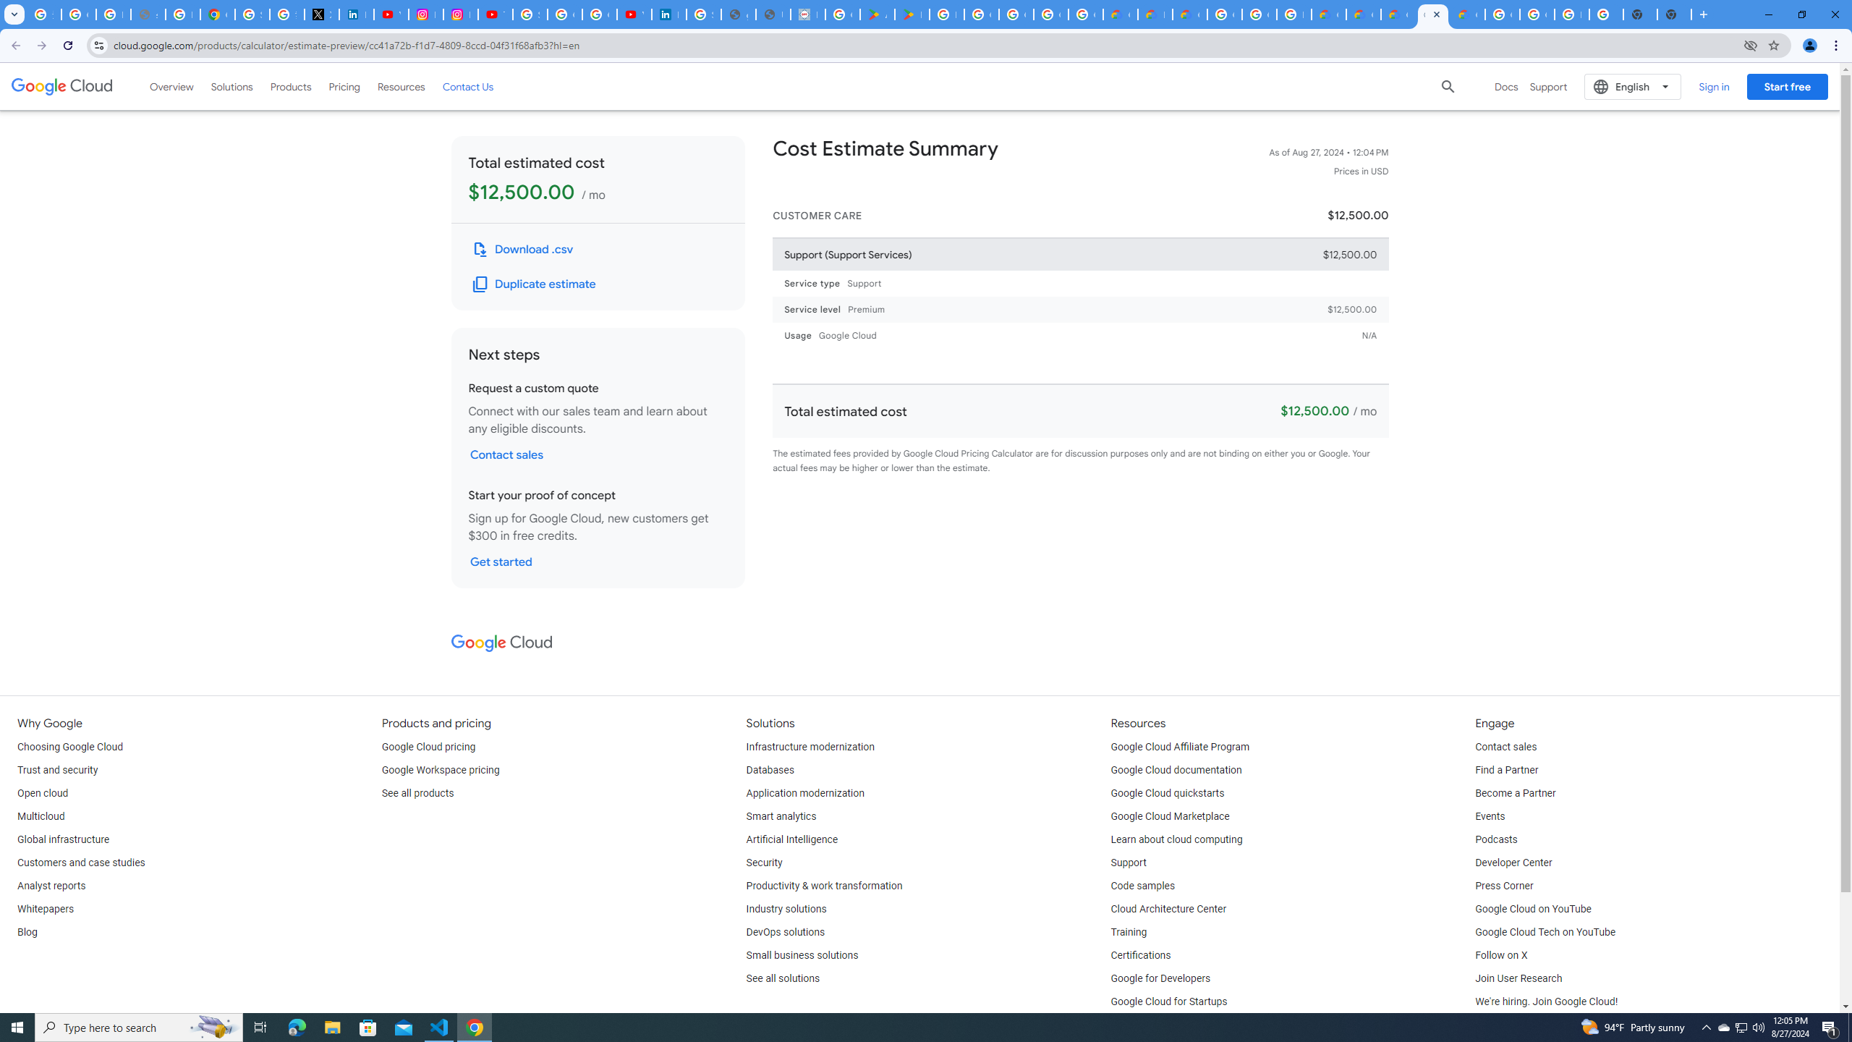 Image resolution: width=1852 pixels, height=1042 pixels. Describe the element at coordinates (1546, 1002) in the screenshot. I see `We're hiring. Join Google Cloud!` at that location.